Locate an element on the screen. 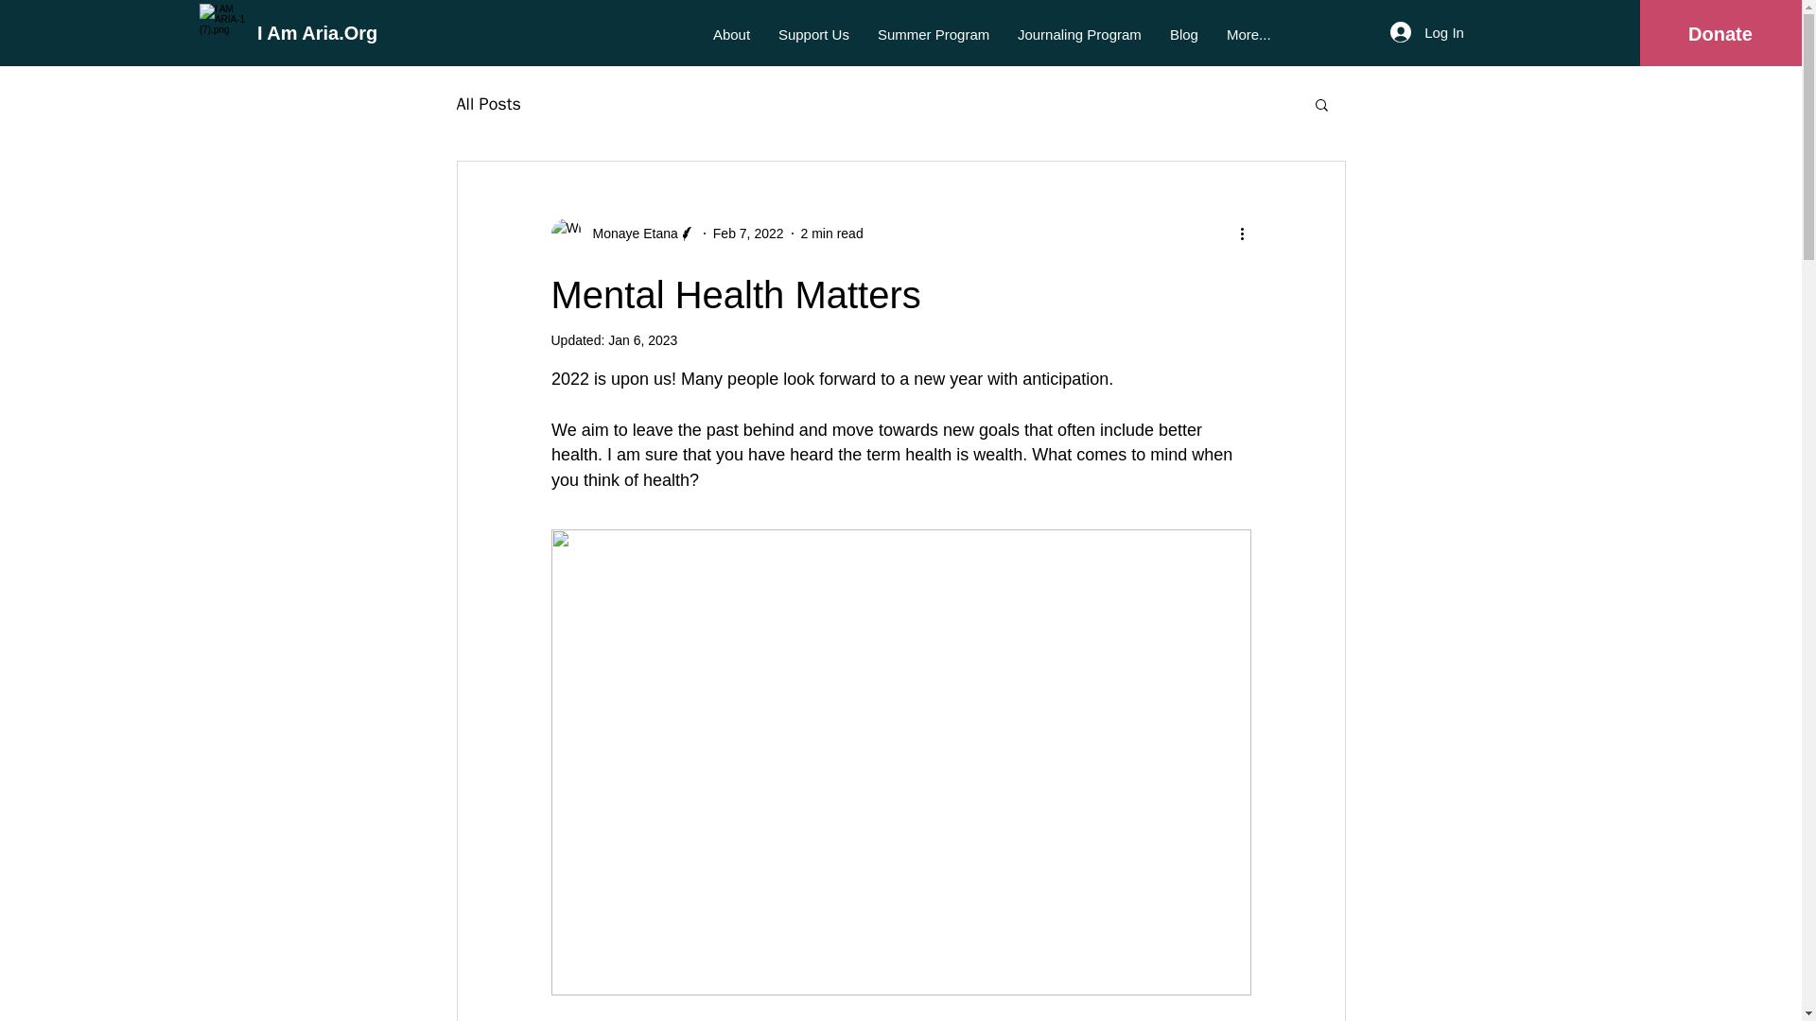 The height and width of the screenshot is (1021, 1816). All Posts is located at coordinates (487, 104).